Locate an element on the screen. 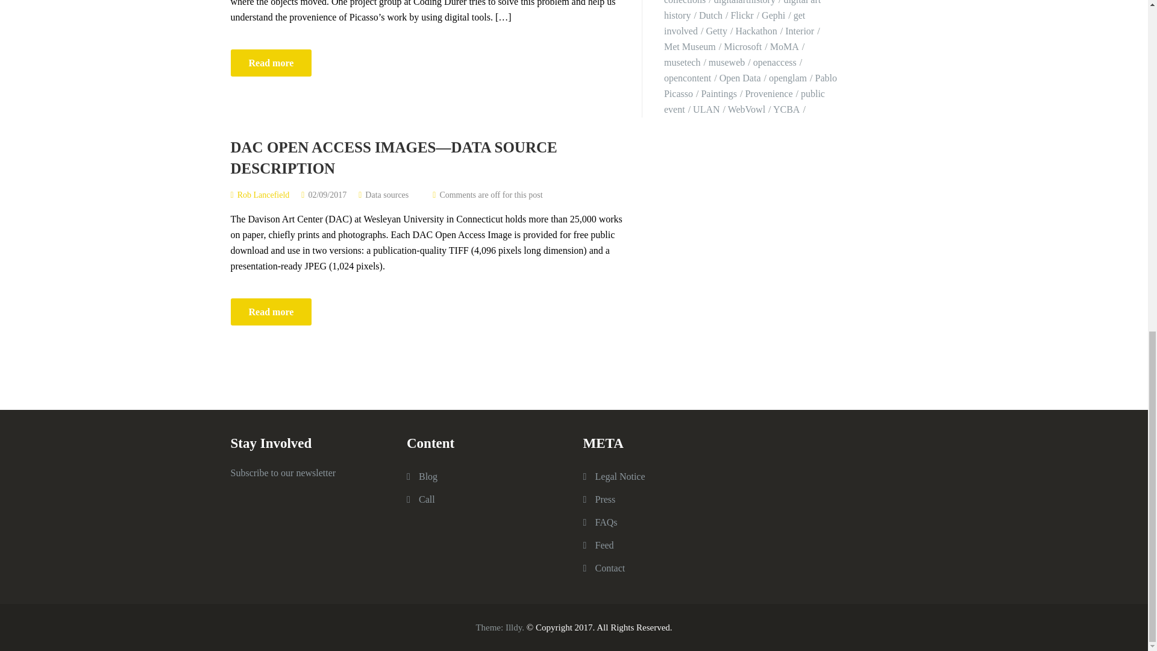  Imprint is located at coordinates (621, 476).